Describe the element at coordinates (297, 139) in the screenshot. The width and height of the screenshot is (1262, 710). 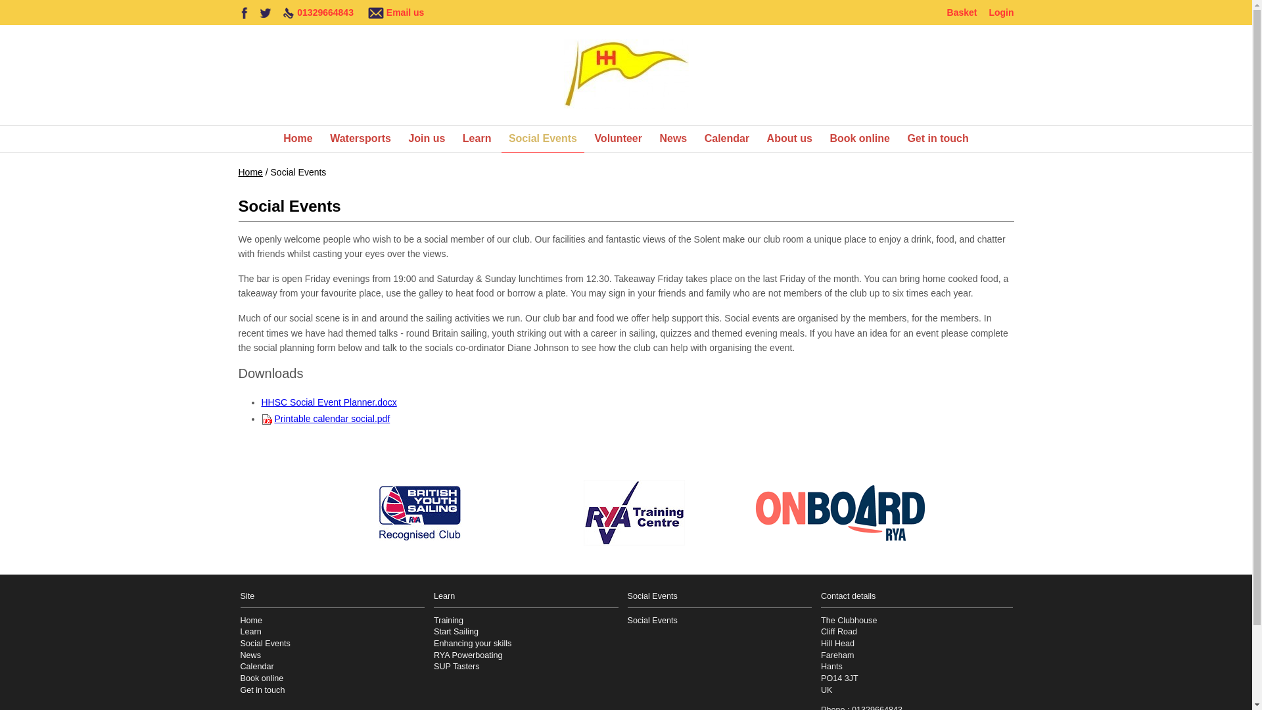
I see `Home` at that location.